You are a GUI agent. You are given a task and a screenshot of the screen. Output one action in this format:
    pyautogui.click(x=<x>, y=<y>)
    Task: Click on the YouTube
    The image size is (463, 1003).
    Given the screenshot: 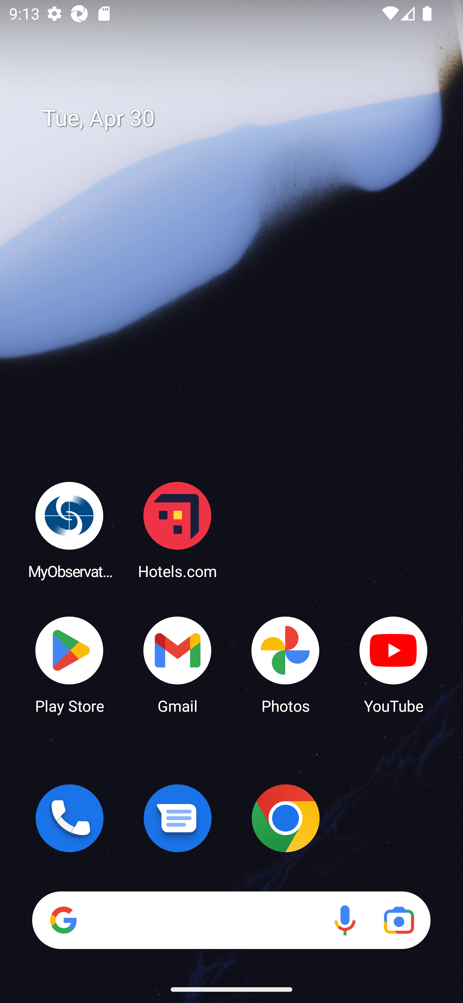 What is the action you would take?
    pyautogui.click(x=394, y=664)
    